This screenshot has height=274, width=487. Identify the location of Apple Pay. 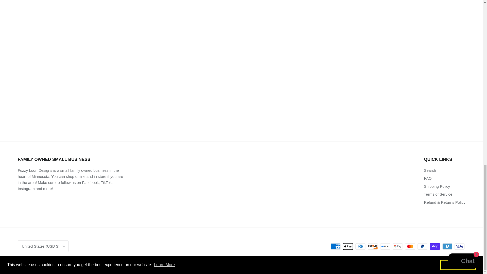
(348, 246).